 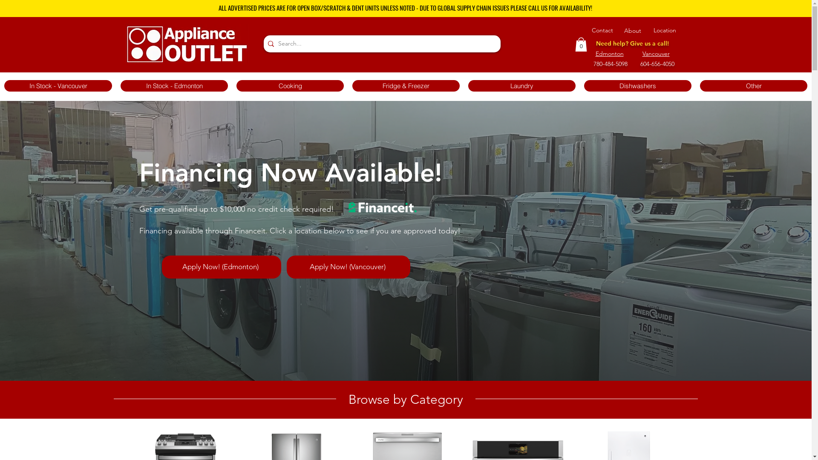 I want to click on Apply Now! (Edmonton), so click(x=222, y=267).